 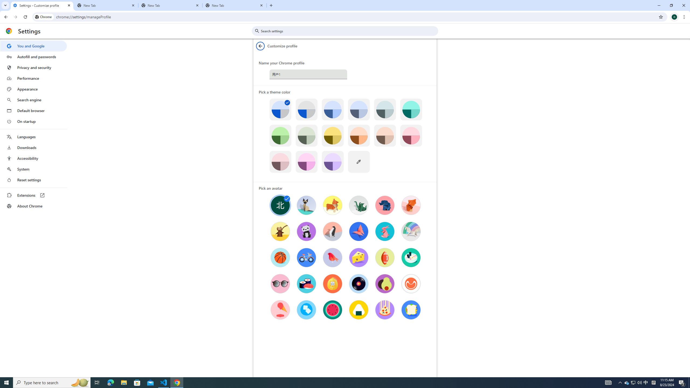 What do you see at coordinates (33, 89) in the screenshot?
I see `Appearance` at bounding box center [33, 89].